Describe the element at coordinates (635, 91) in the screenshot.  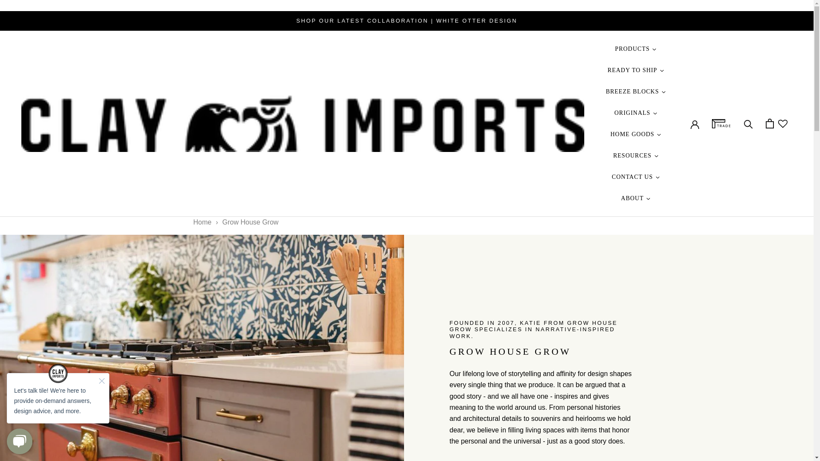
I see `BREEZE BLOCKS` at that location.